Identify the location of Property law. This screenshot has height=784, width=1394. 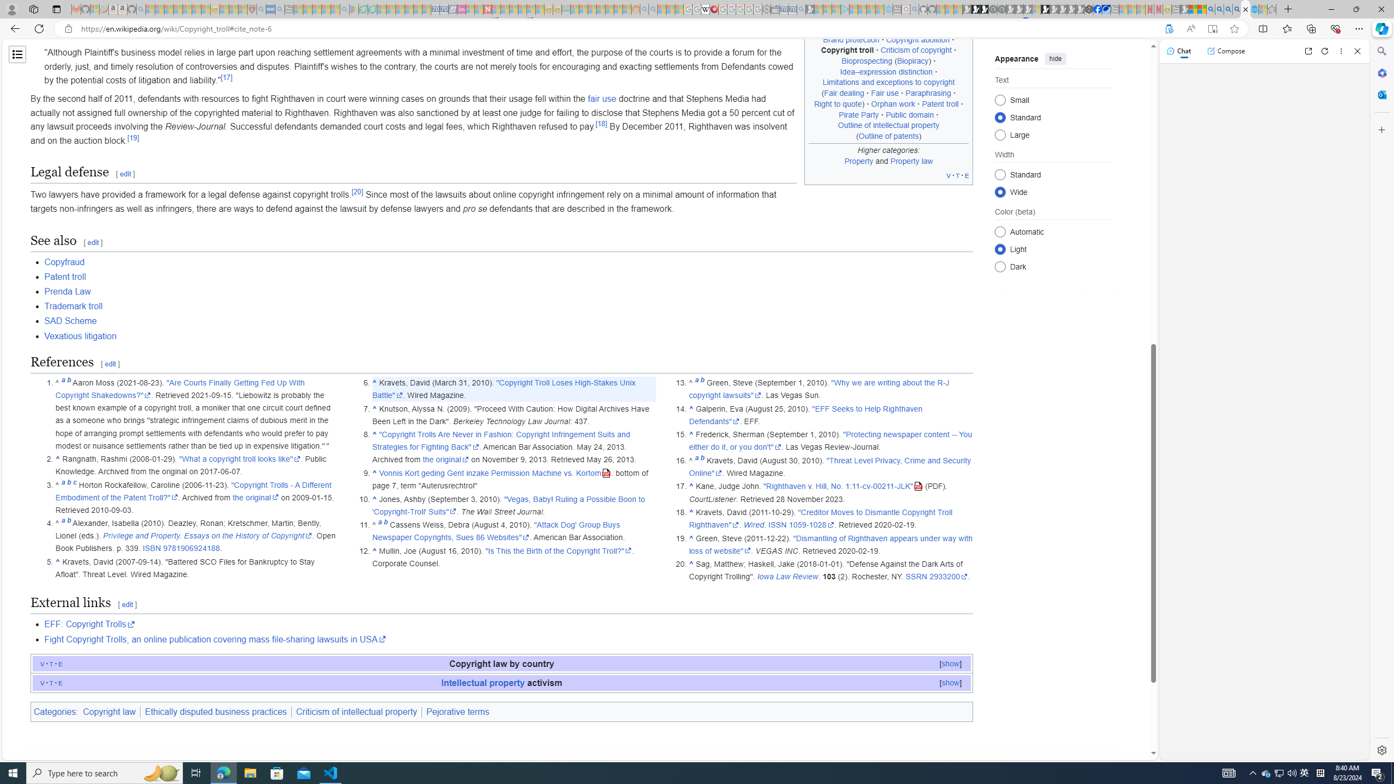
(912, 160).